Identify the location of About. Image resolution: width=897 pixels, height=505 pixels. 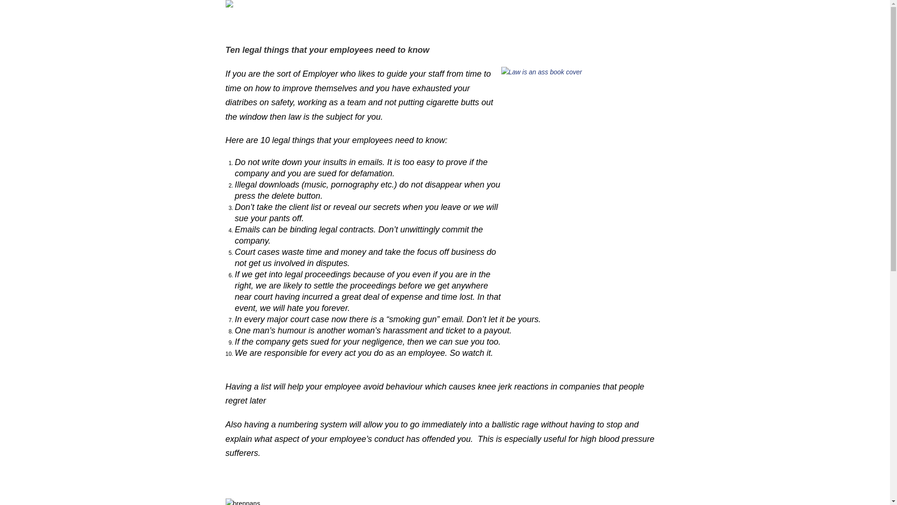
(477, 20).